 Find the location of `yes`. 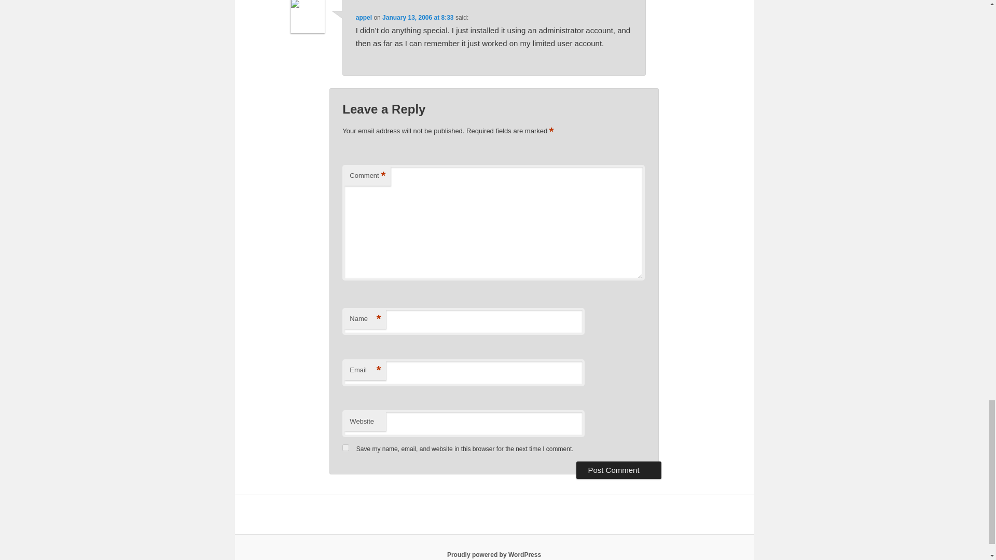

yes is located at coordinates (345, 448).